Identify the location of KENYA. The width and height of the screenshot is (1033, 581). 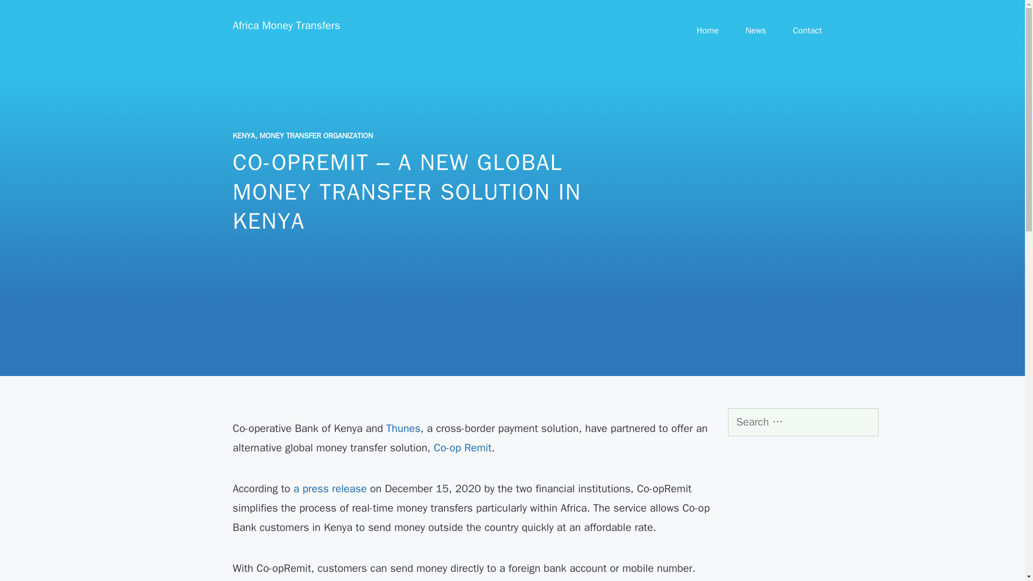
(243, 136).